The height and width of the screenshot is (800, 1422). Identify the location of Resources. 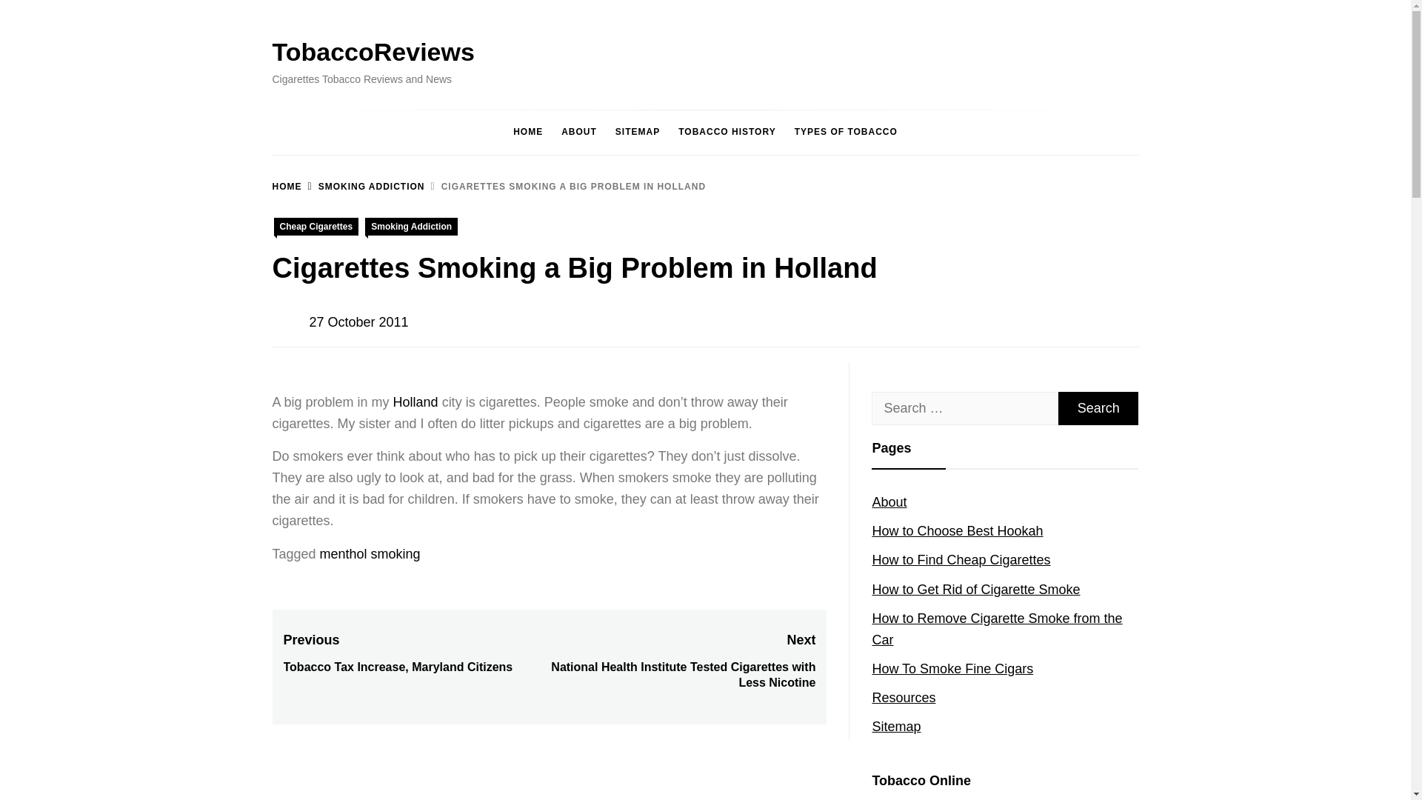
(904, 698).